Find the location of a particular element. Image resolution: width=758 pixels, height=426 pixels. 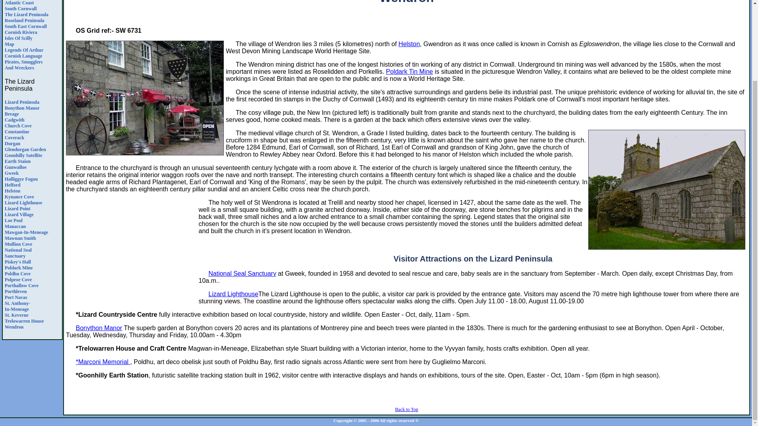

Mawgan-In-Meneage is located at coordinates (26, 232).